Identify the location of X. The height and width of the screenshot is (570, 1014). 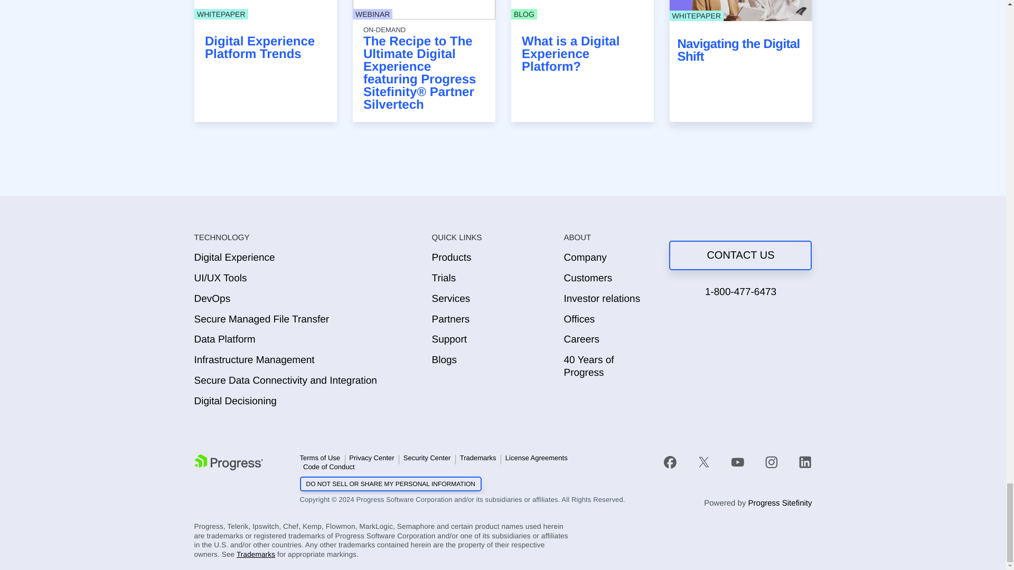
(703, 462).